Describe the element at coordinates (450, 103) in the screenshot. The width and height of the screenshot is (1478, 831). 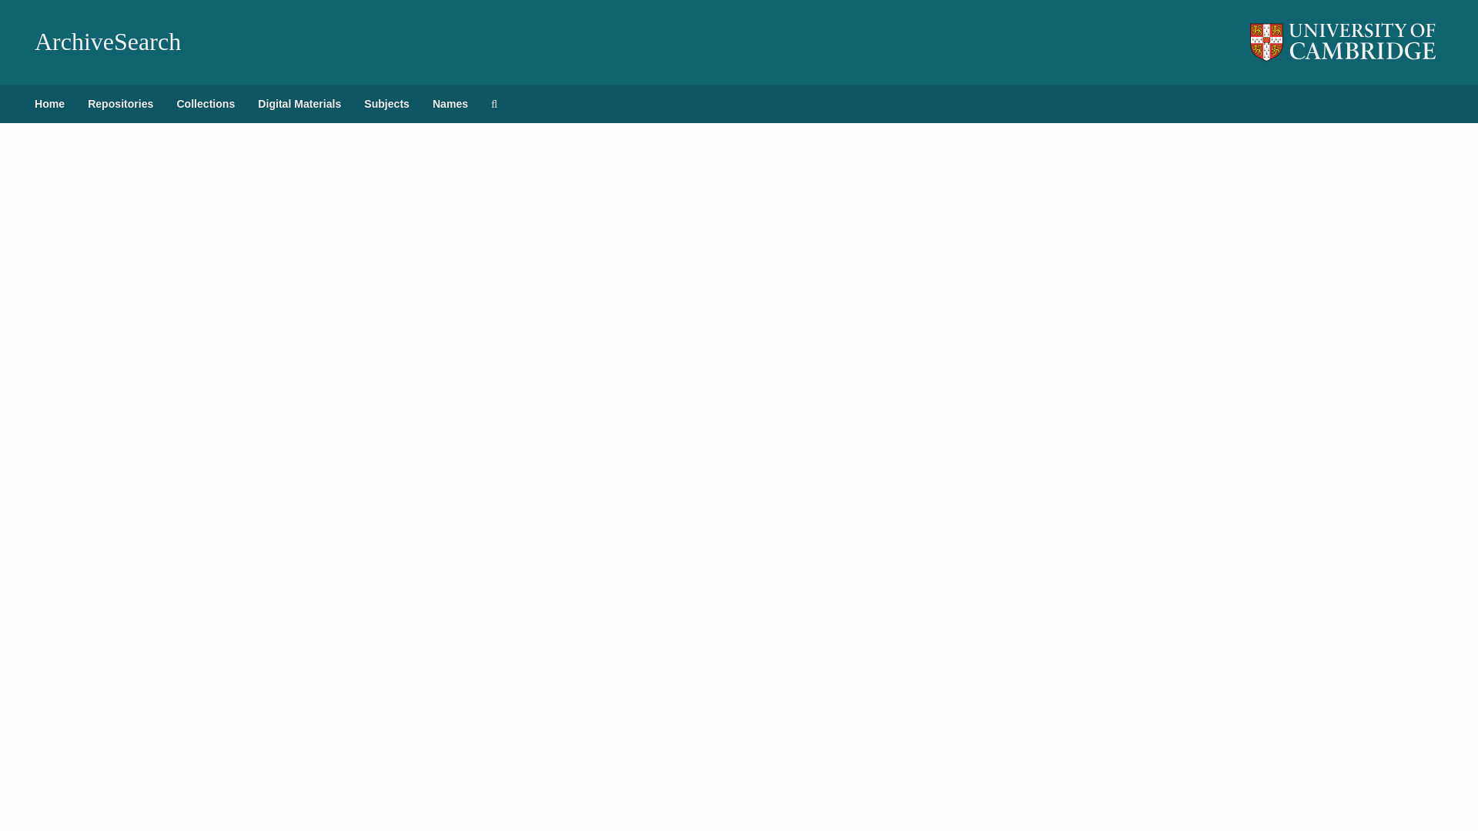
I see `Names` at that location.